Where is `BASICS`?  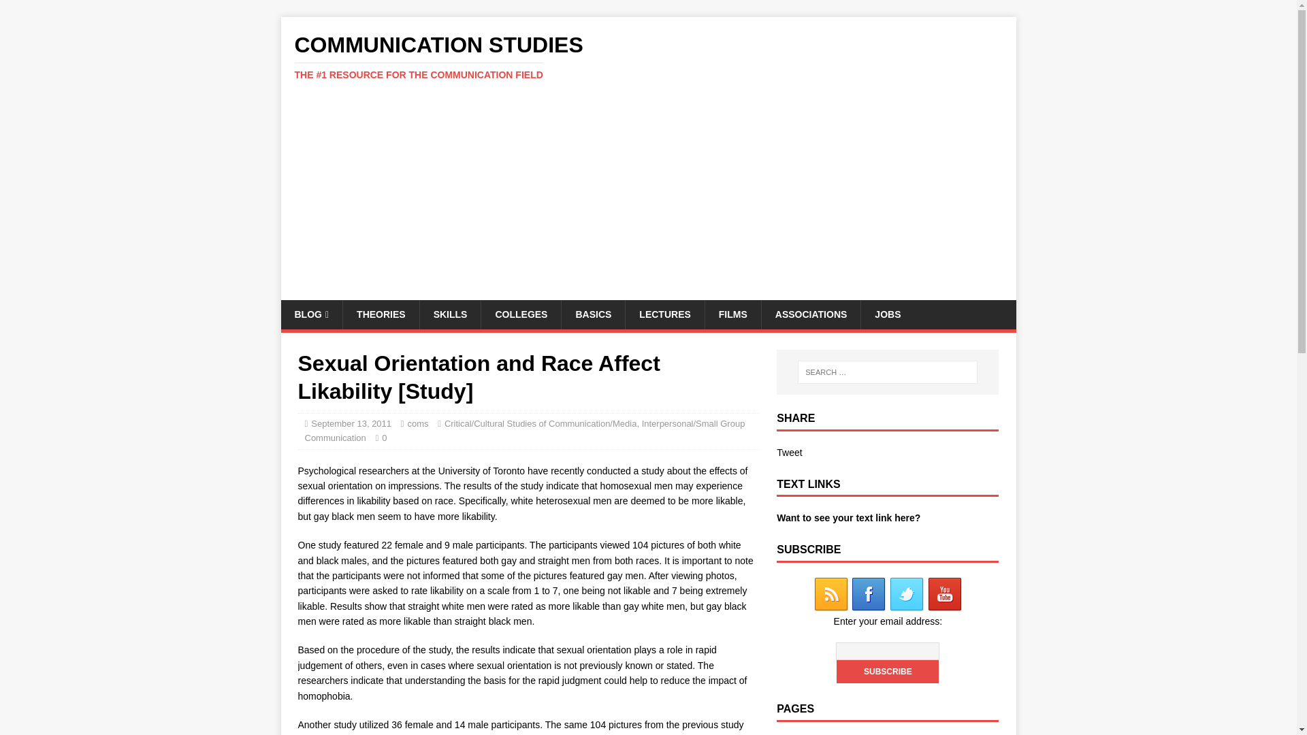 BASICS is located at coordinates (592, 314).